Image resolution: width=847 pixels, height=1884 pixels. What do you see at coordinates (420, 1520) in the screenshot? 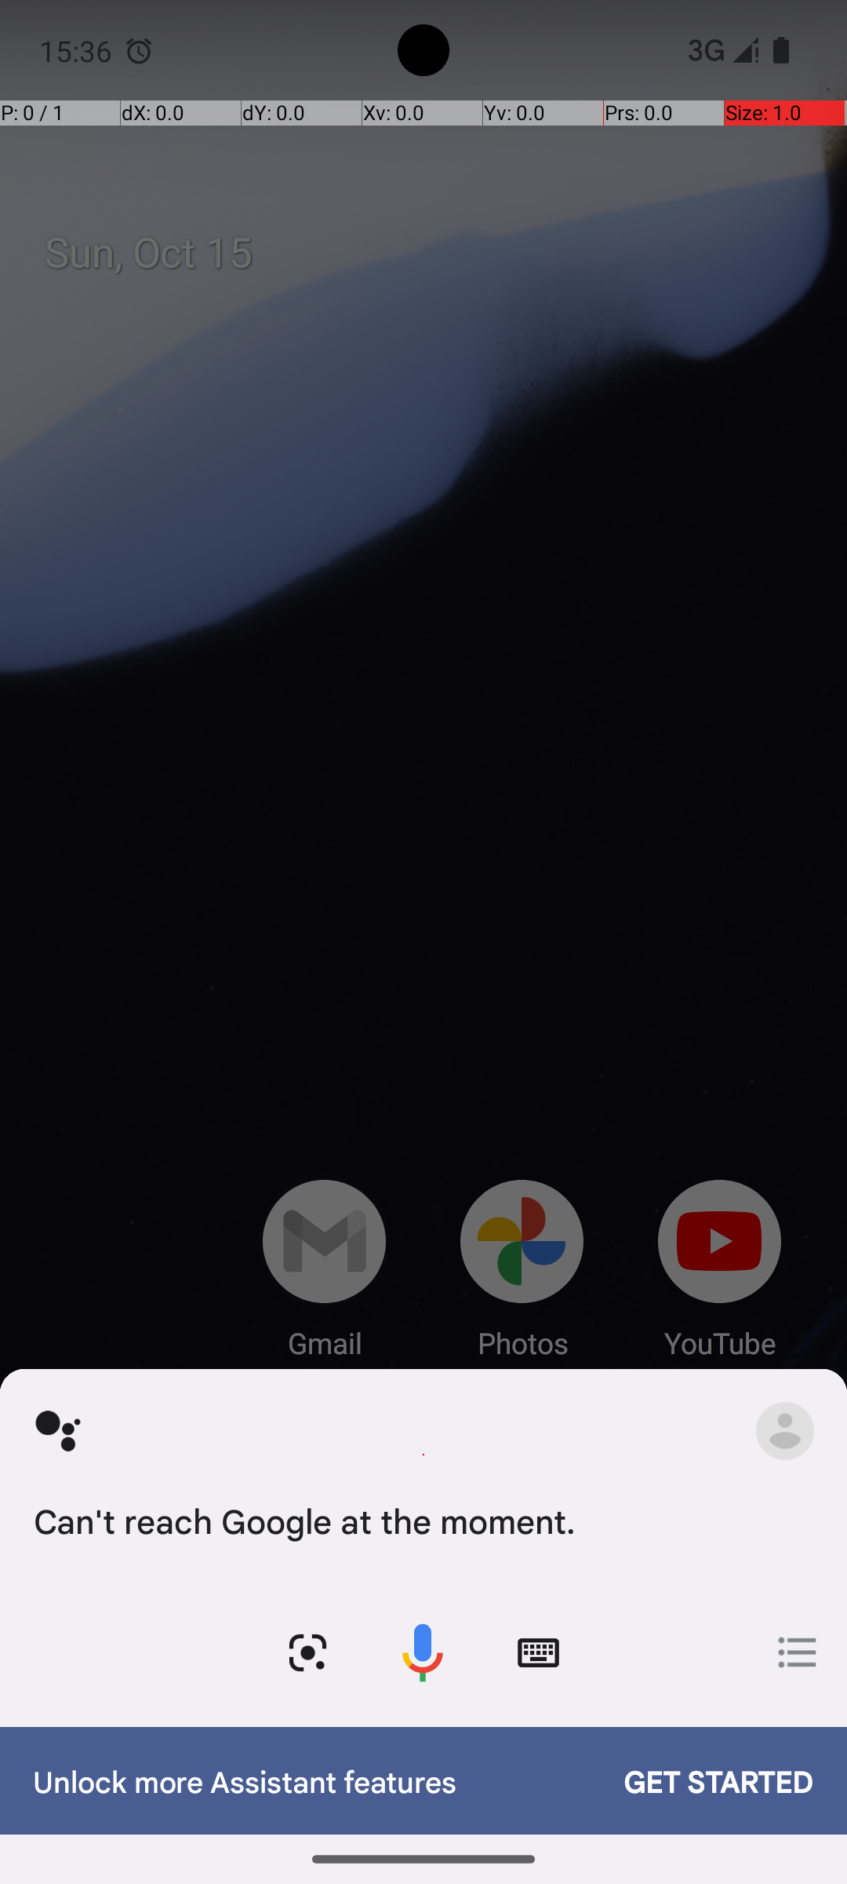
I see `Can't reach Google at the moment.` at bounding box center [420, 1520].